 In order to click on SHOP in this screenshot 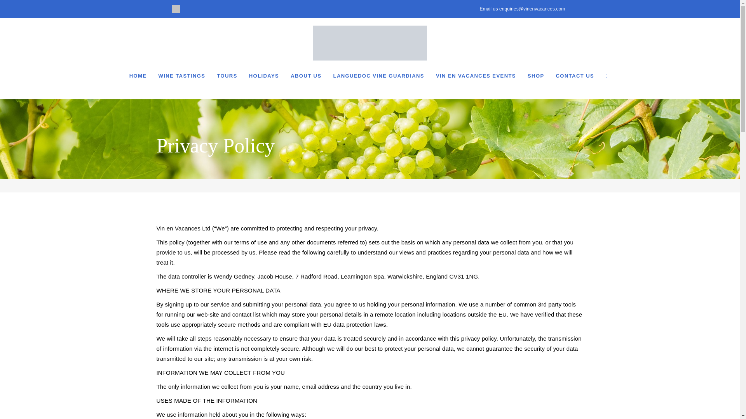, I will do `click(536, 76)`.